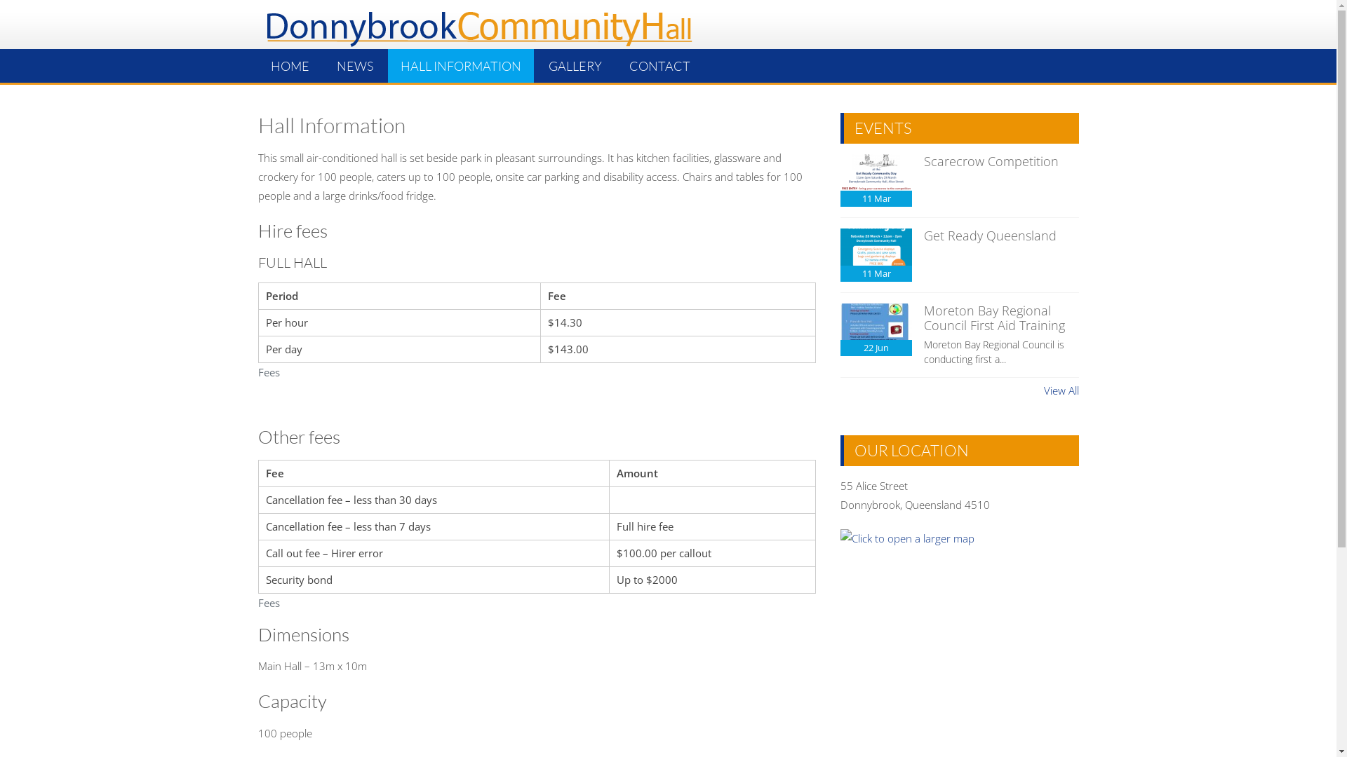 This screenshot has width=1347, height=757. Describe the element at coordinates (355, 66) in the screenshot. I see `NEWS` at that location.